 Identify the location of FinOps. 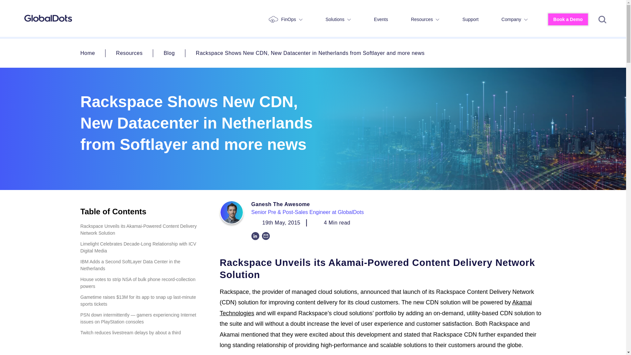
(286, 19).